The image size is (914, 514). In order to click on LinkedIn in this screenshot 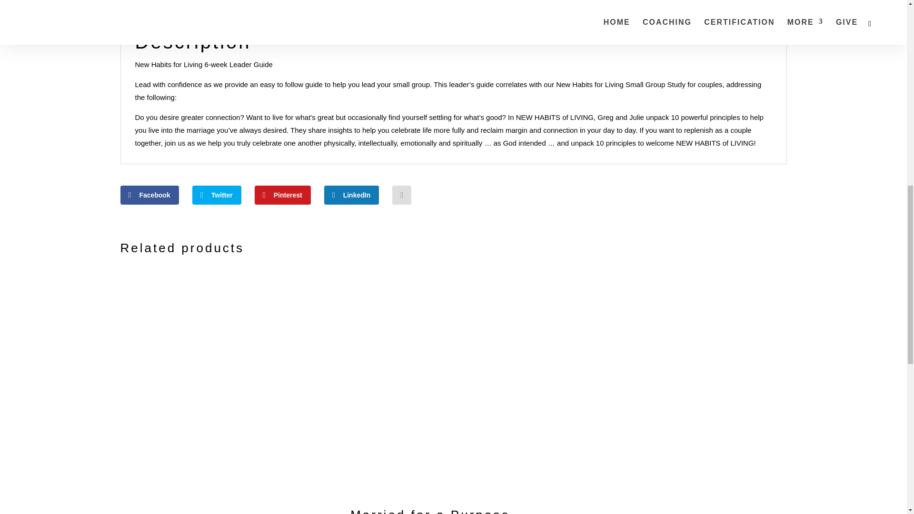, I will do `click(351, 195)`.